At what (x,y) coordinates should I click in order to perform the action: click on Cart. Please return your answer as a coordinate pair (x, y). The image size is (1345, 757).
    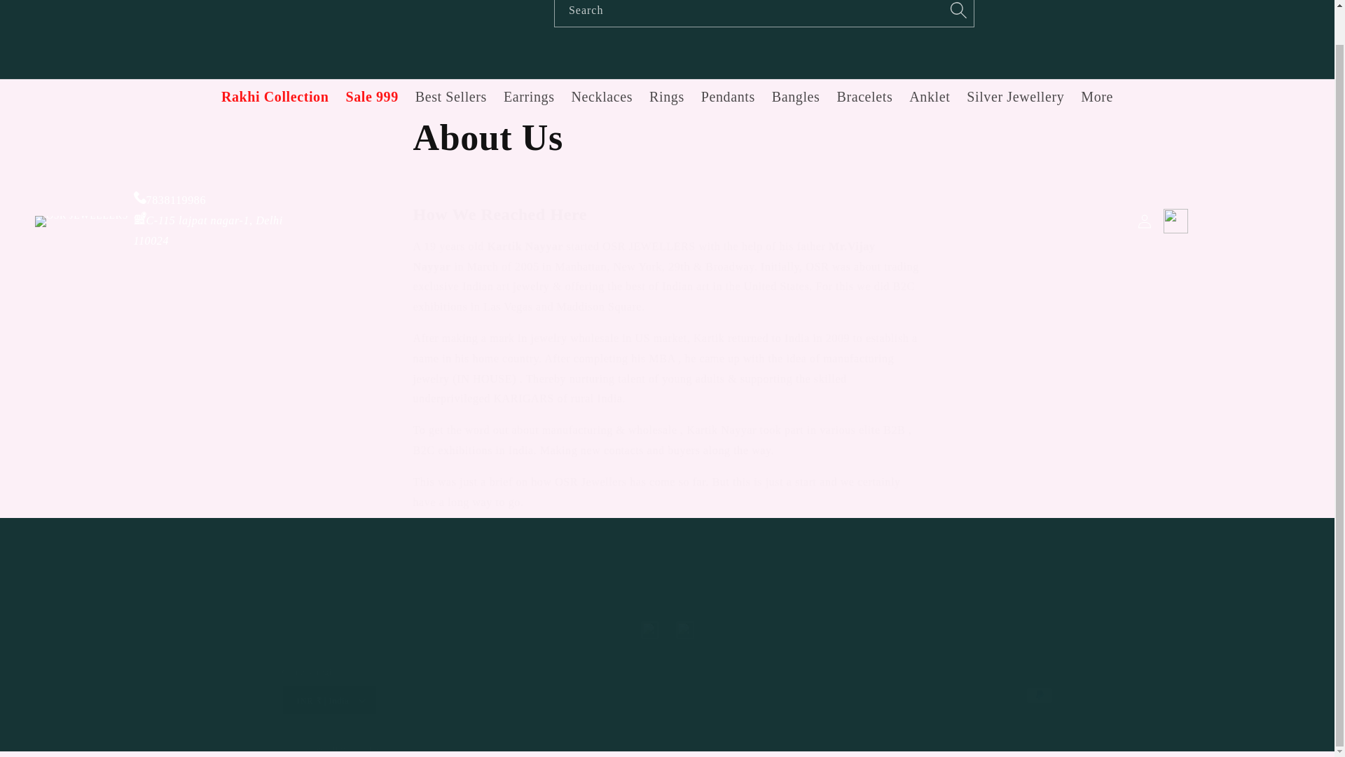
    Looking at the image, I should click on (371, 97).